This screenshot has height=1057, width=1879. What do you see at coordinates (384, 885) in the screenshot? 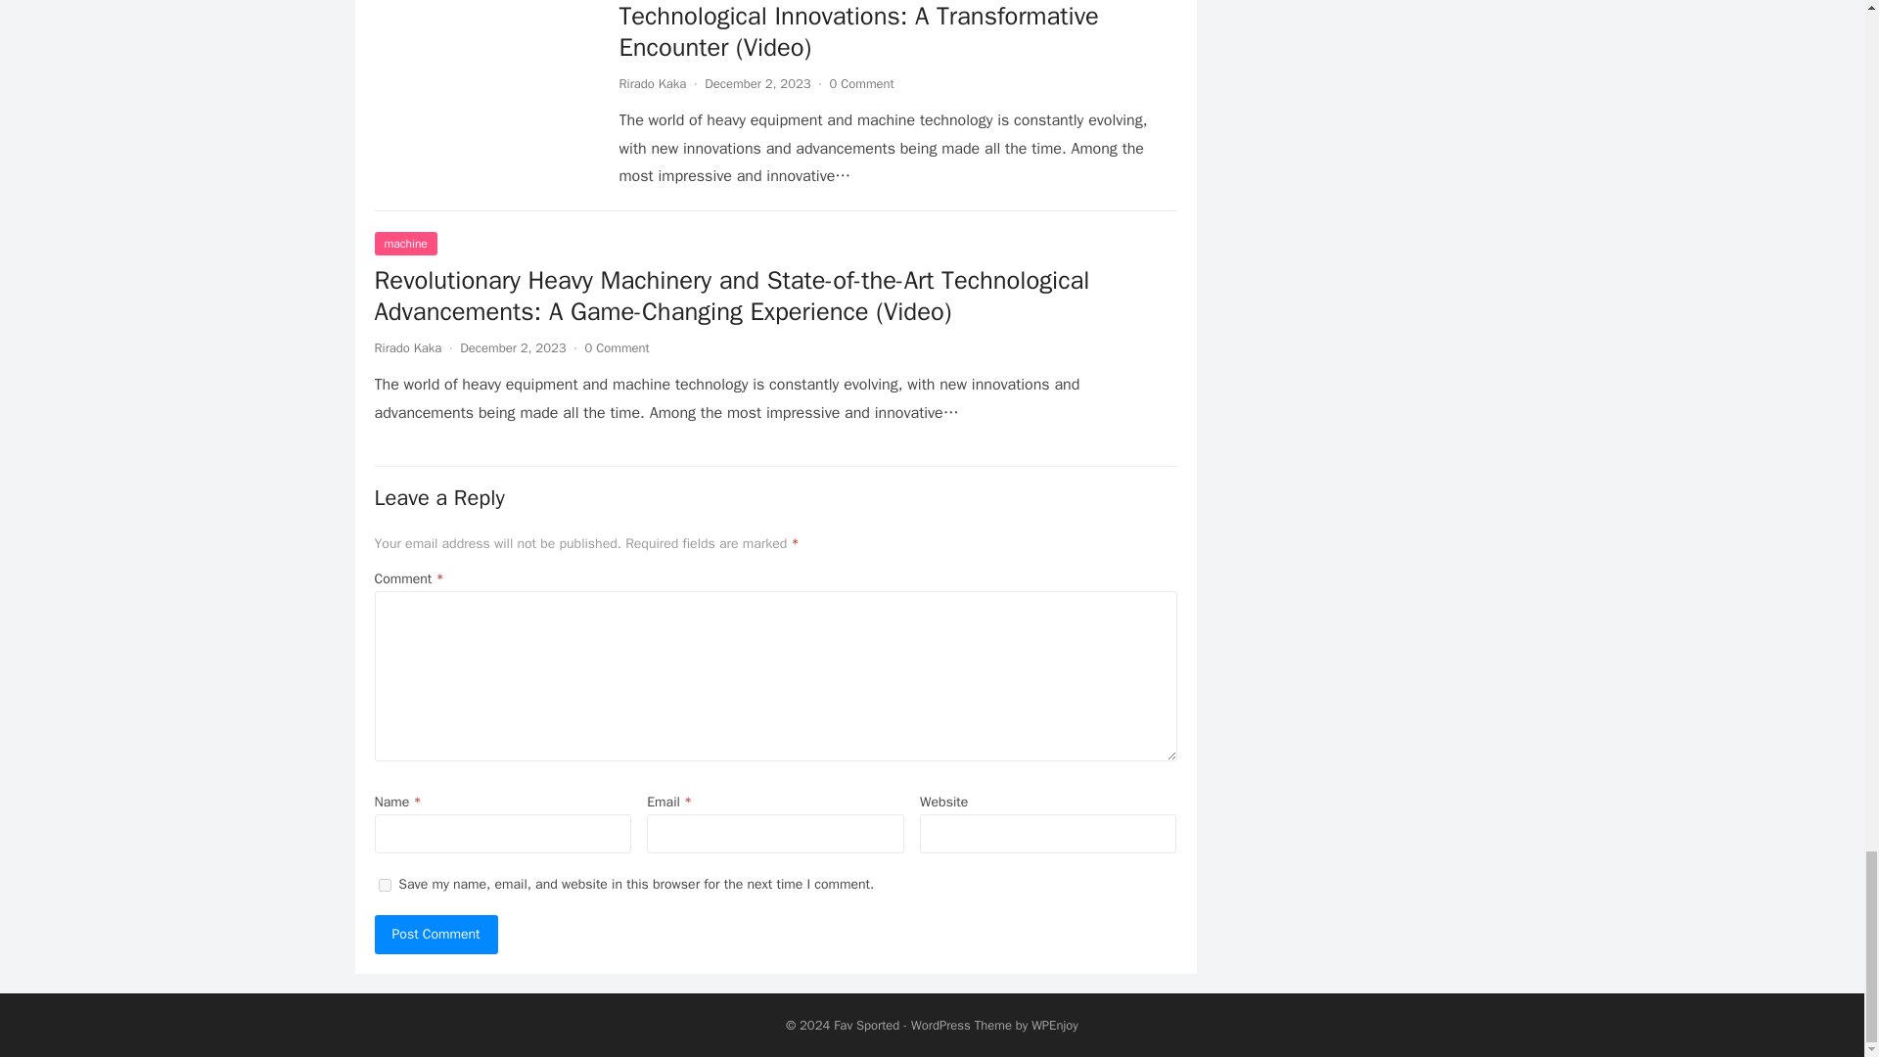
I see `yes` at bounding box center [384, 885].